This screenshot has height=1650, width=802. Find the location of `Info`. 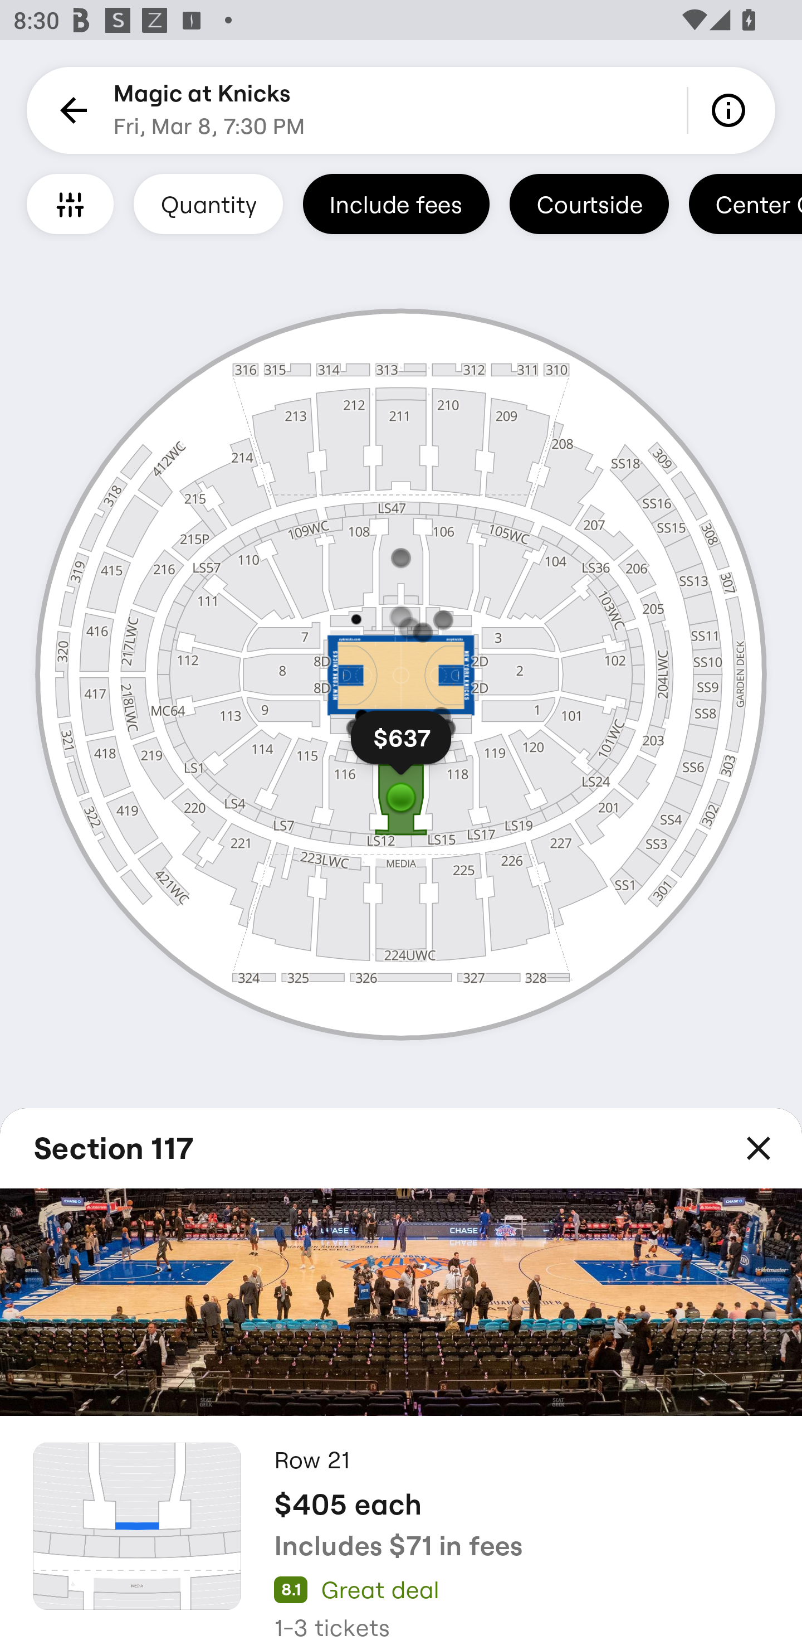

Info is located at coordinates (732, 110).